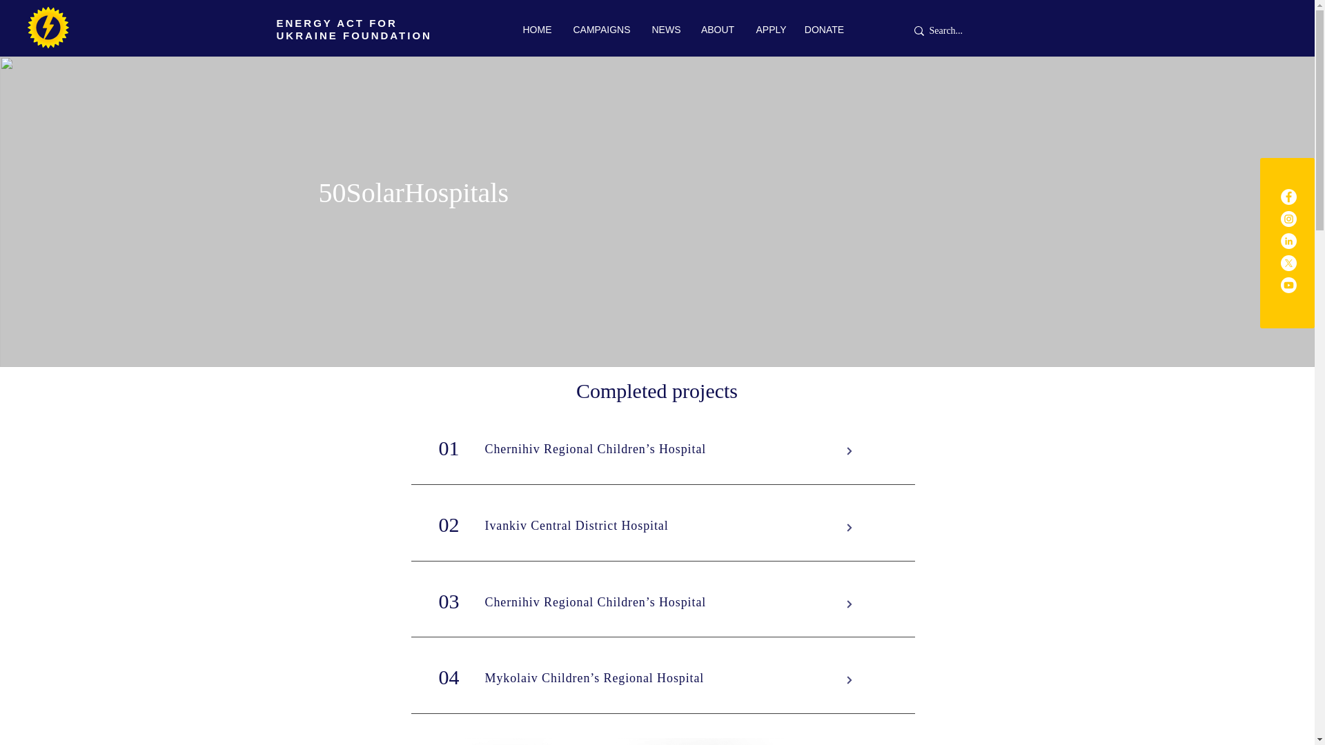  I want to click on DONATE, so click(824, 30).